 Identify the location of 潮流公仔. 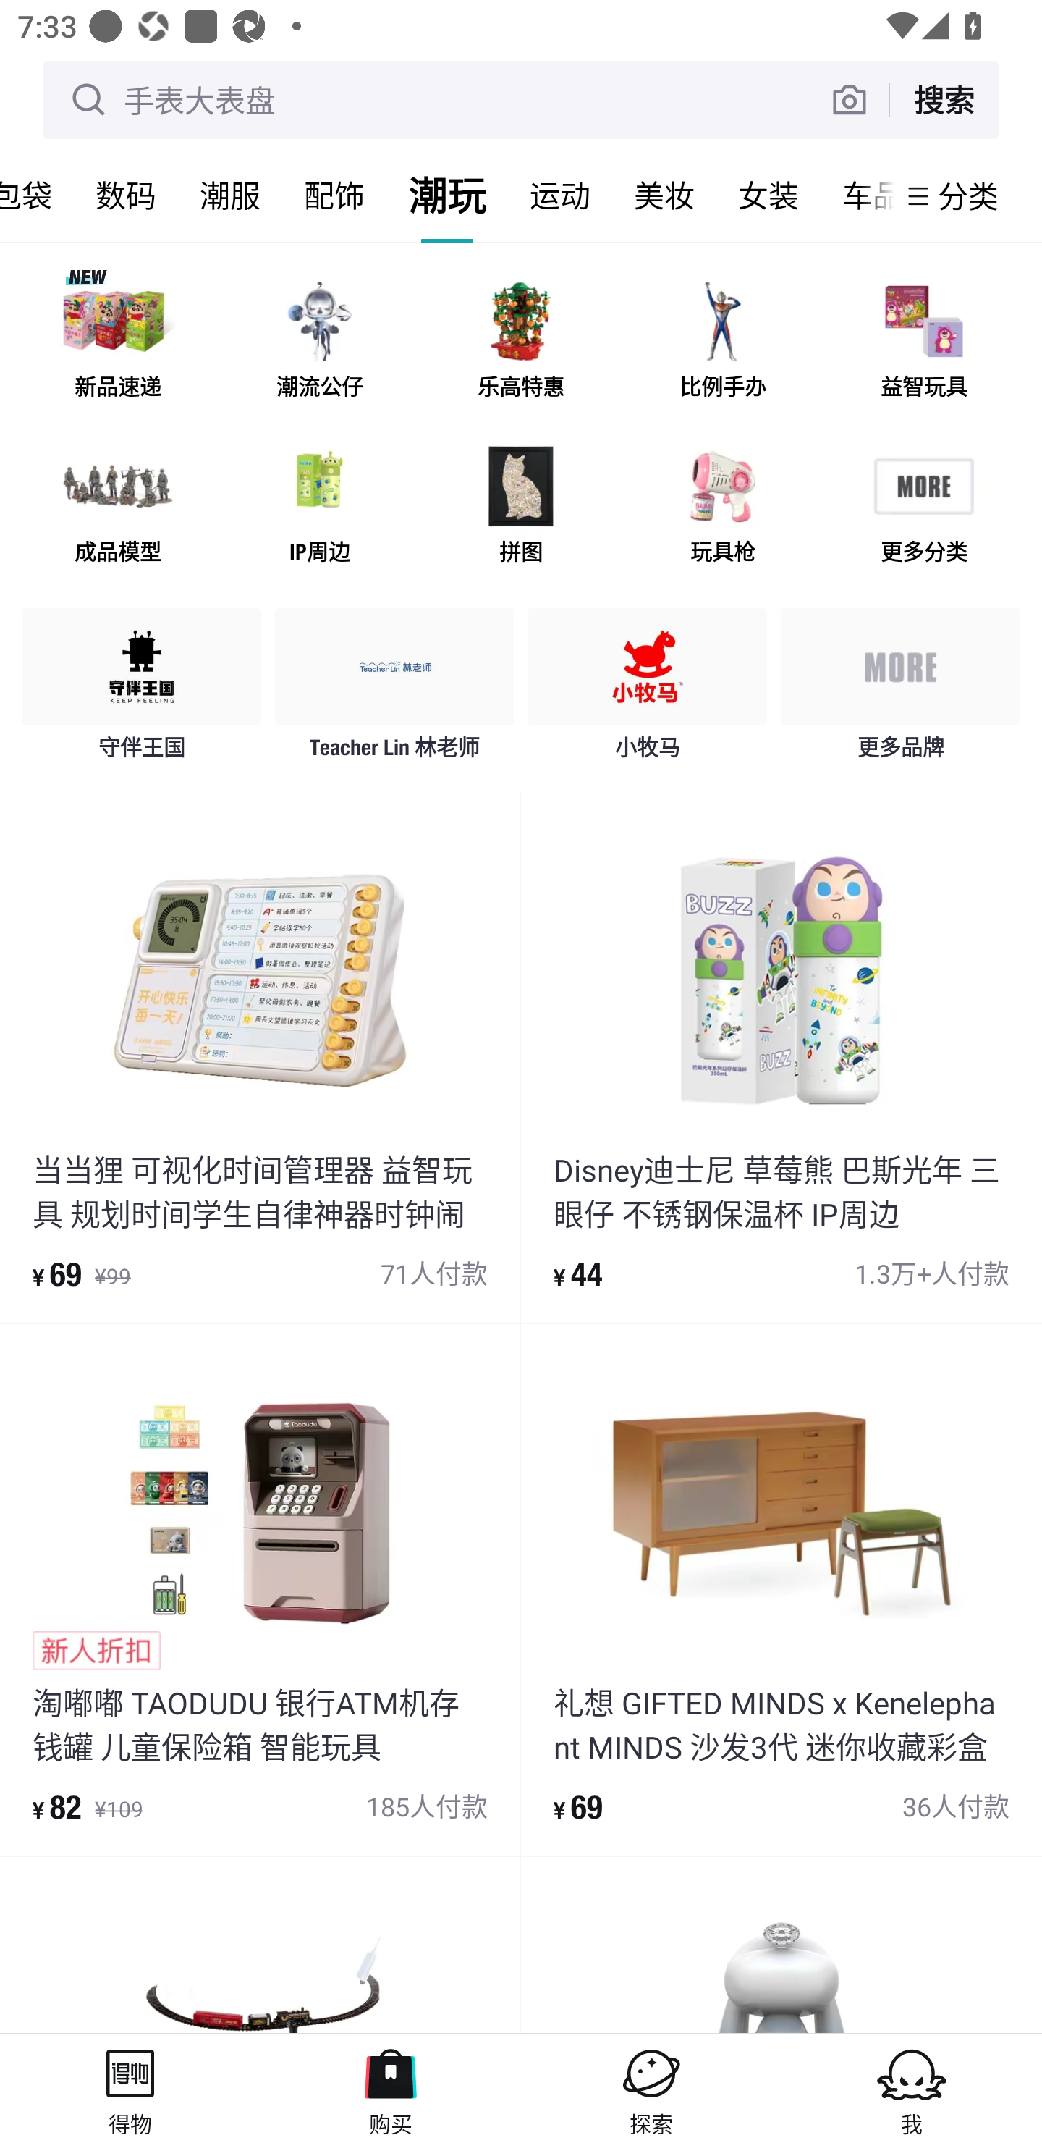
(319, 344).